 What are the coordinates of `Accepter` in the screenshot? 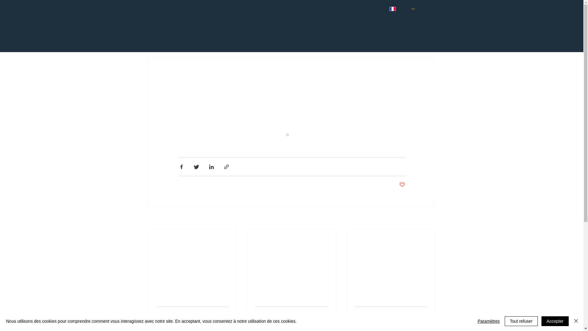 It's located at (555, 321).